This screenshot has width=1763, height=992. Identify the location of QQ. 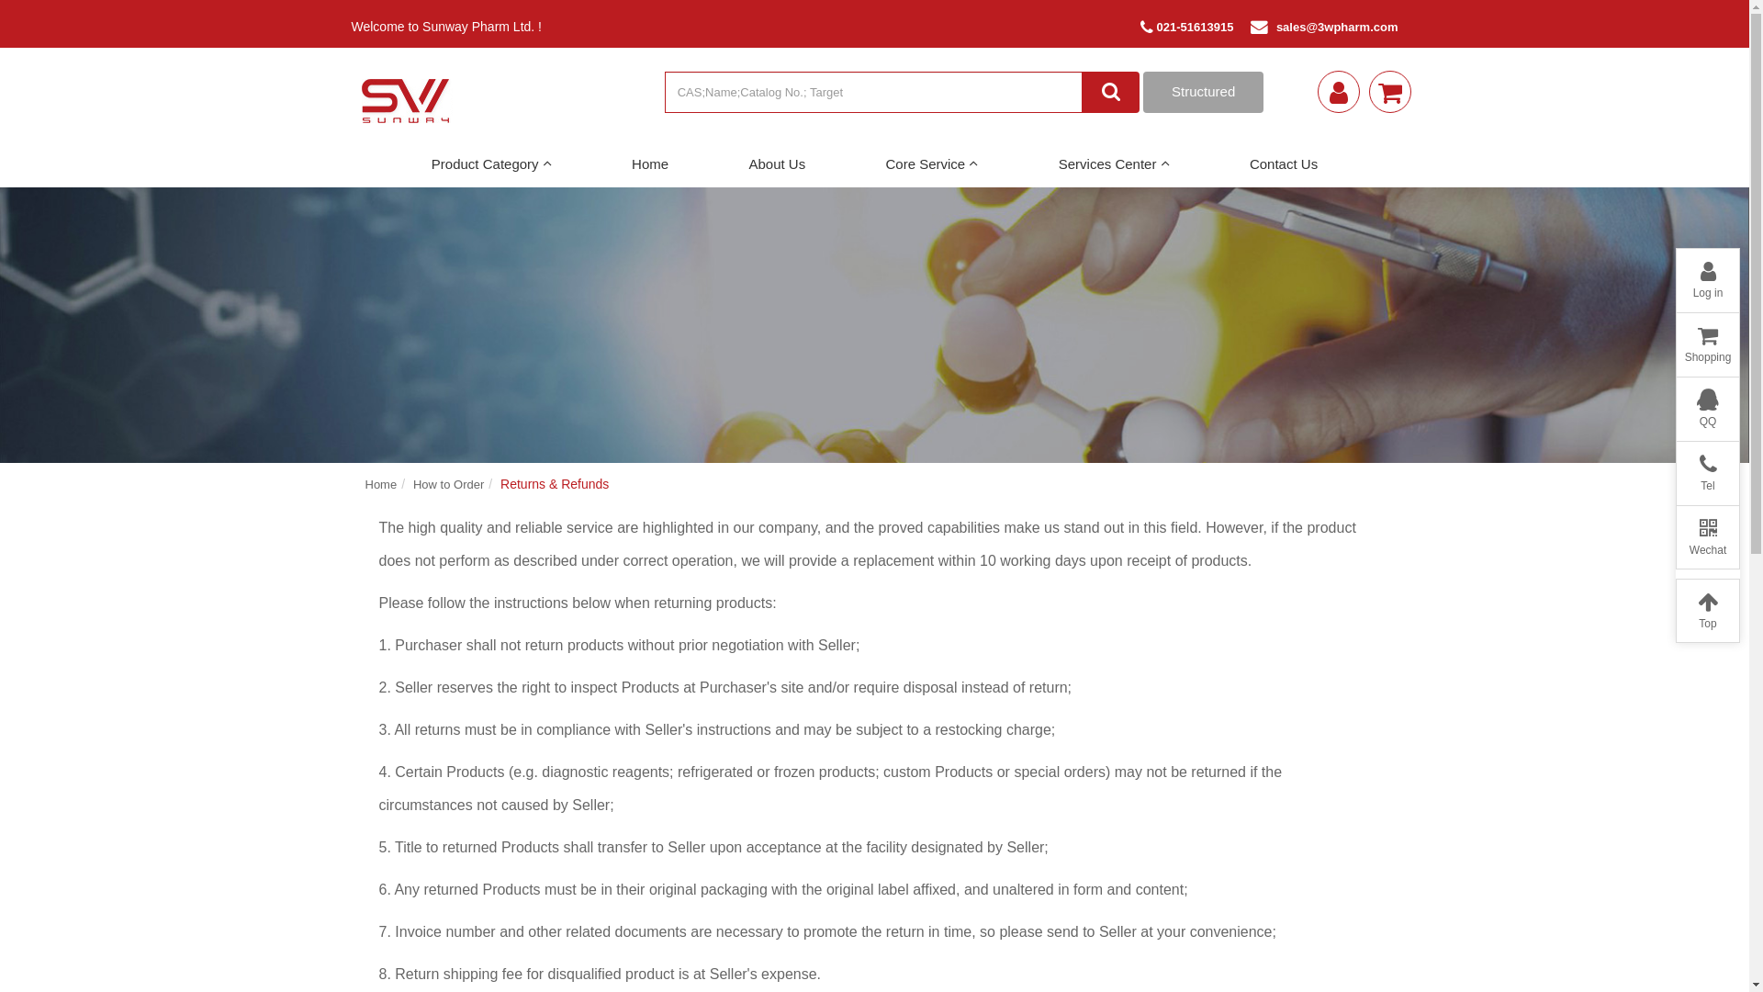
(1708, 413).